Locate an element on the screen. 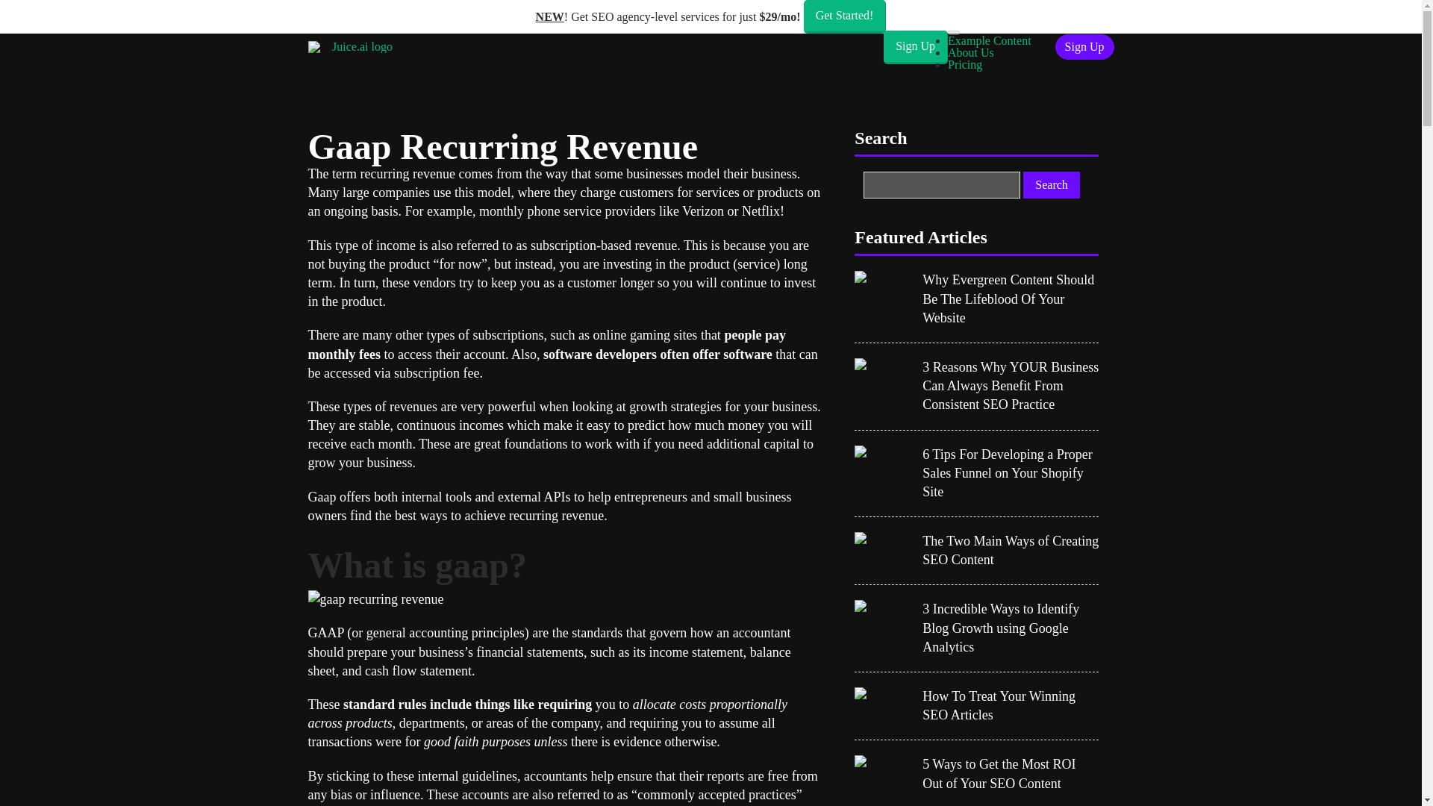 Image resolution: width=1433 pixels, height=806 pixels. Sign Up is located at coordinates (915, 46).